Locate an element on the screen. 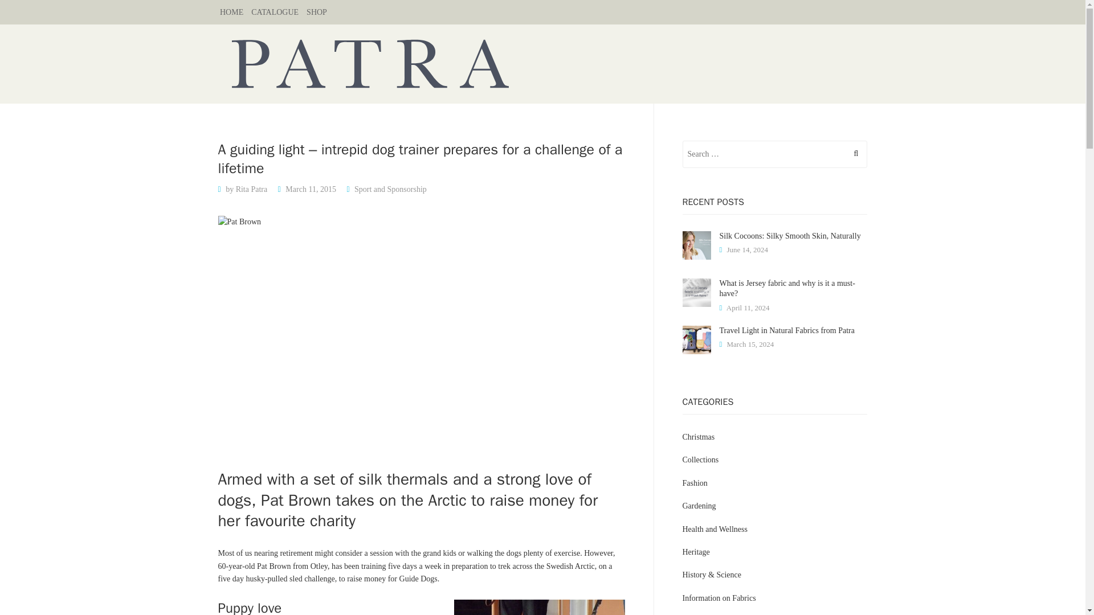  SHOP is located at coordinates (320, 13).